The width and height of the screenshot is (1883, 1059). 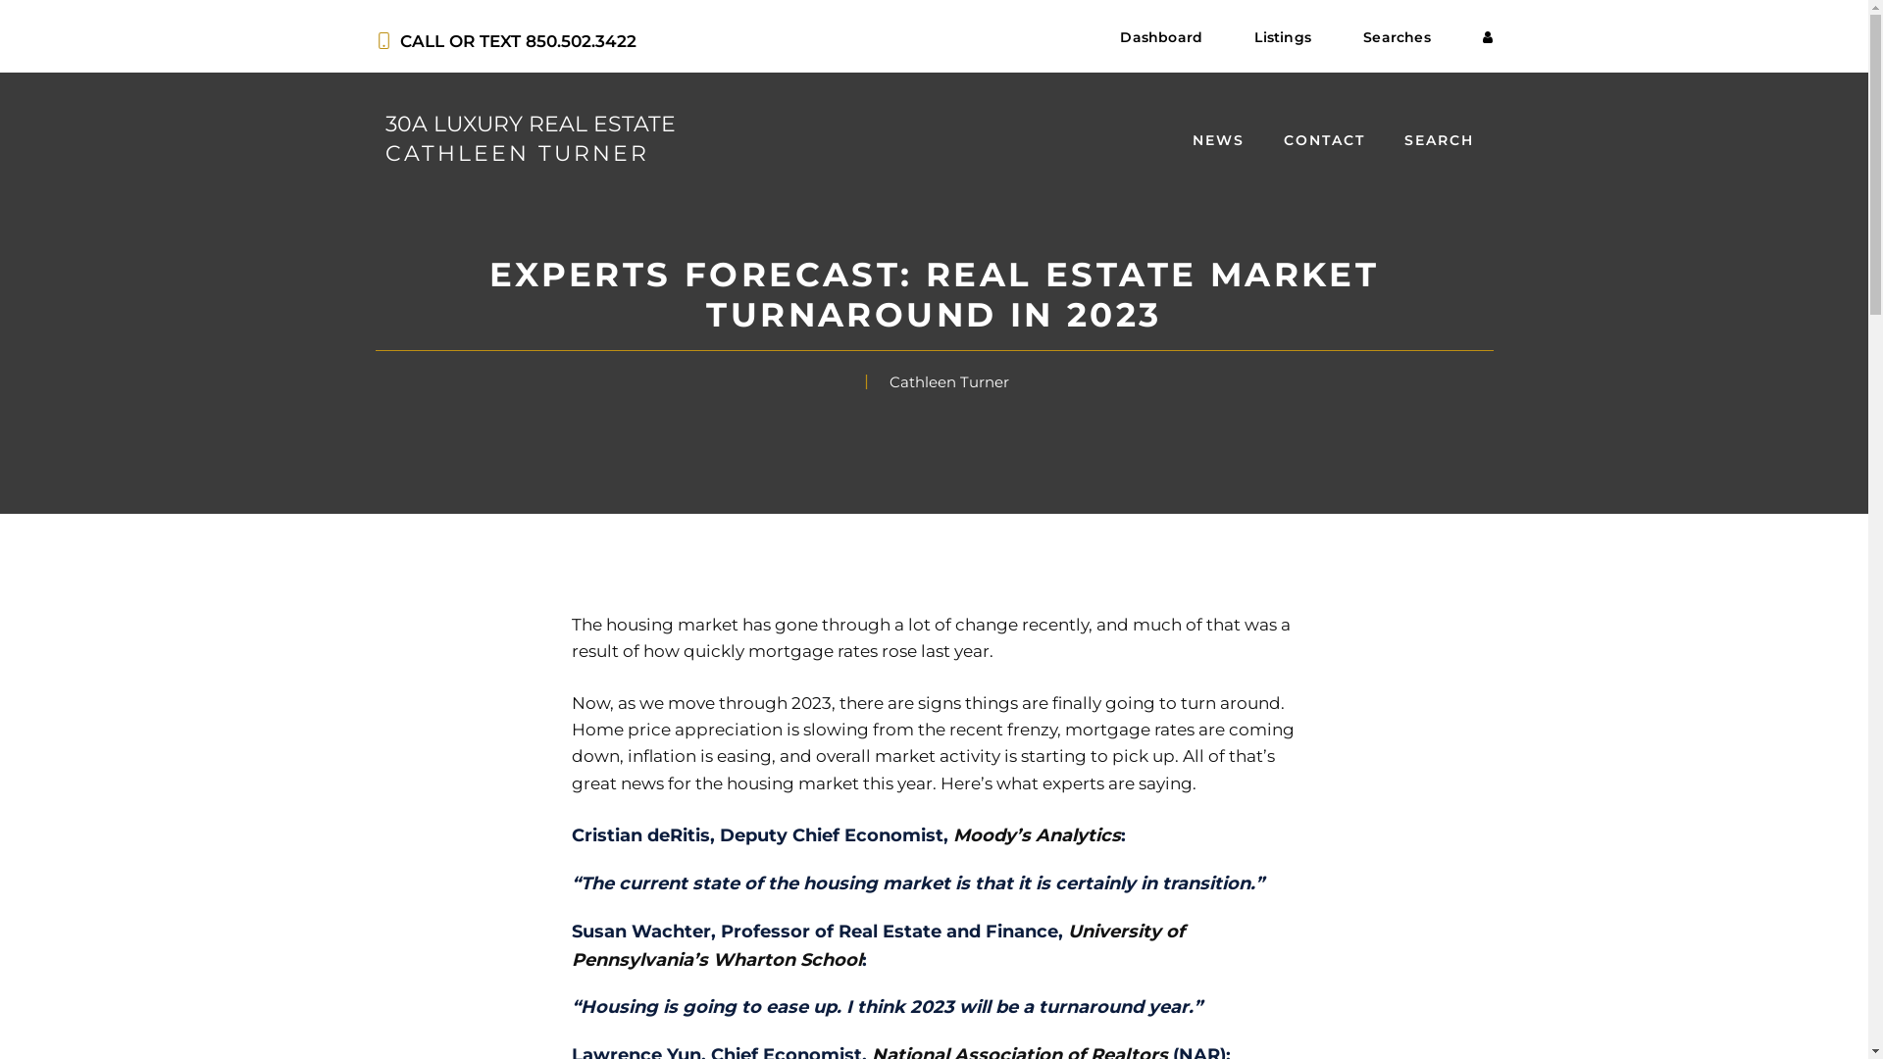 I want to click on coming down, so click(x=932, y=743).